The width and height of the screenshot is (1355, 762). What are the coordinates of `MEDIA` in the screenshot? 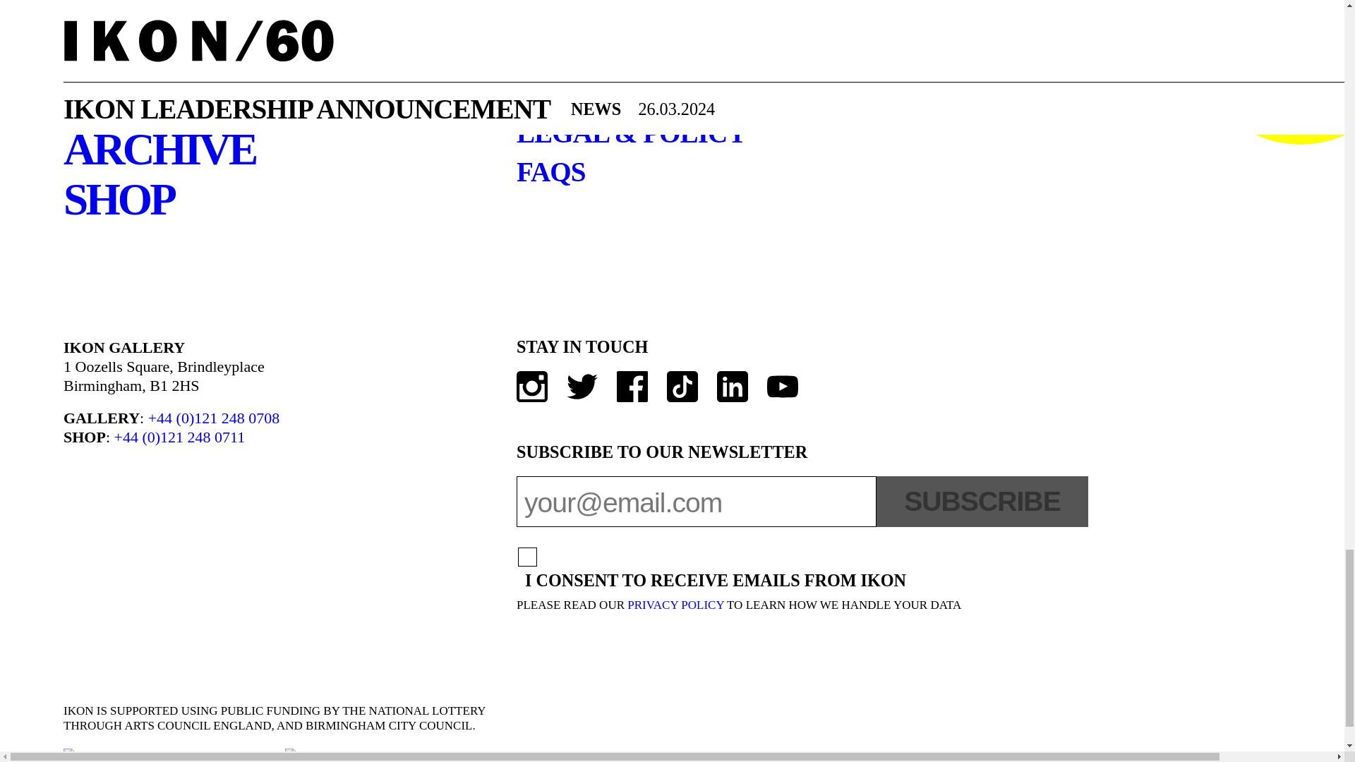 It's located at (134, 49).